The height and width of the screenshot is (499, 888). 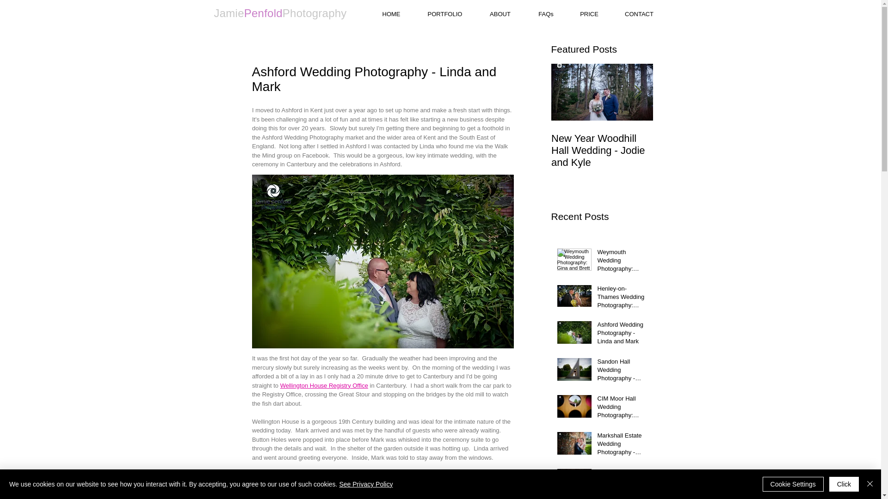 What do you see at coordinates (623, 483) in the screenshot?
I see `Gosfield Hall Wedding Photography - Gemma and Rees` at bounding box center [623, 483].